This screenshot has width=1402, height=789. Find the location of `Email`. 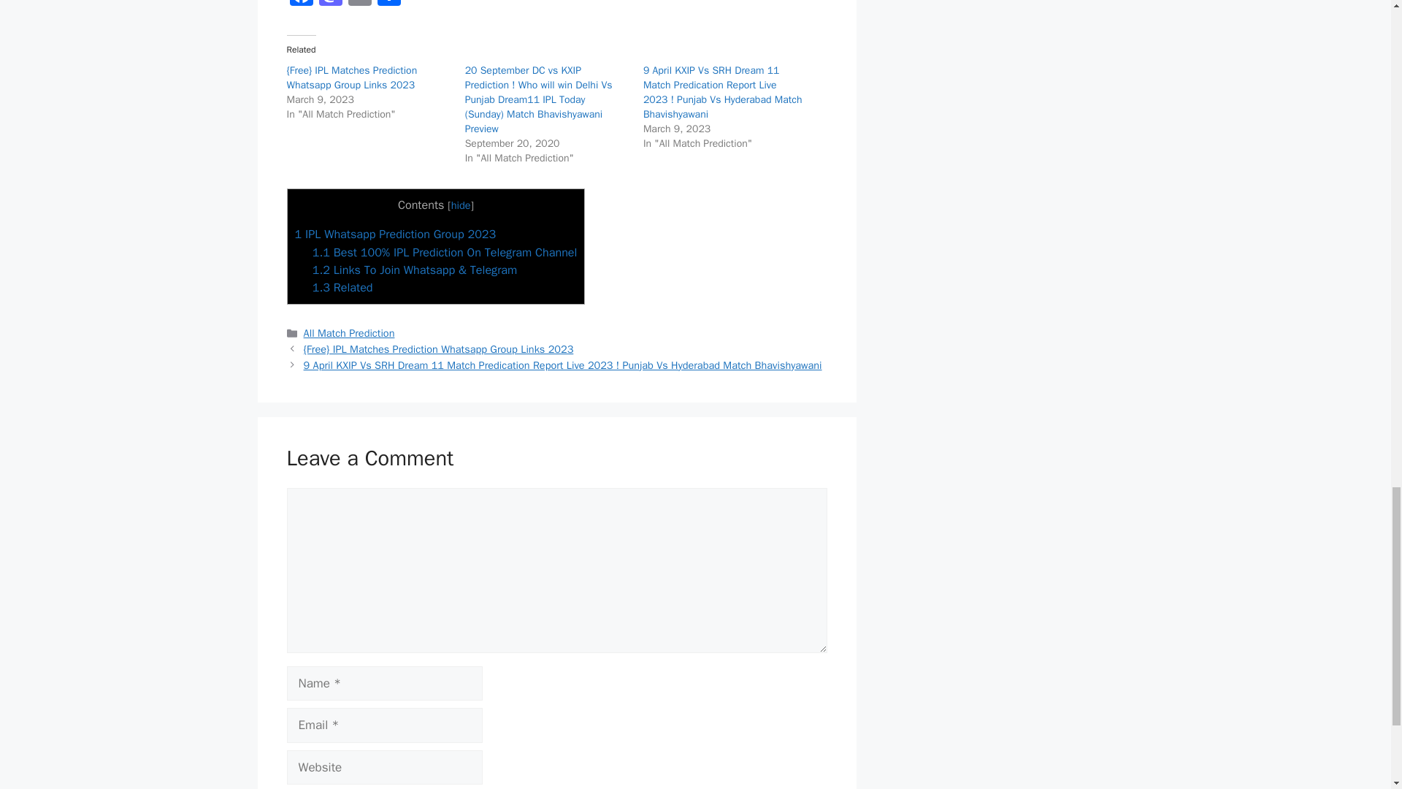

Email is located at coordinates (359, 5).